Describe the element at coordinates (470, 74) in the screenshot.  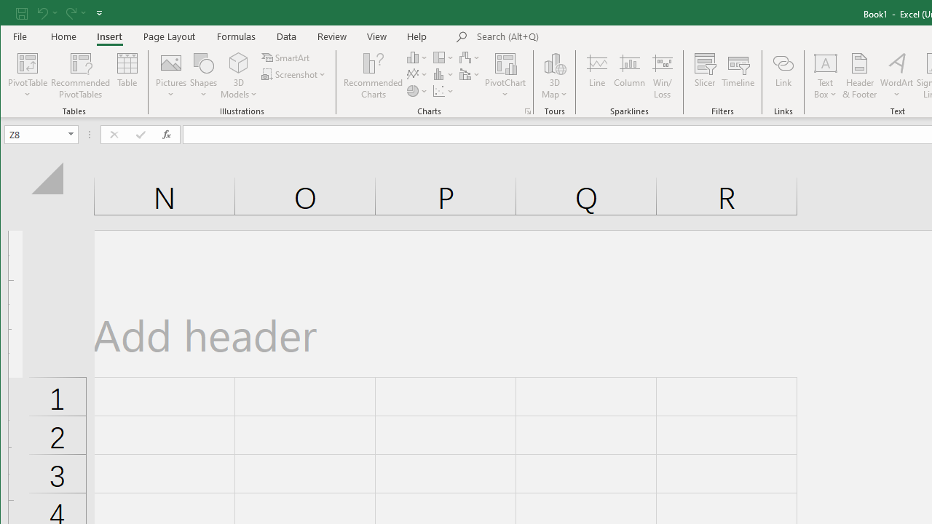
I see `Insert Combo Chart` at that location.